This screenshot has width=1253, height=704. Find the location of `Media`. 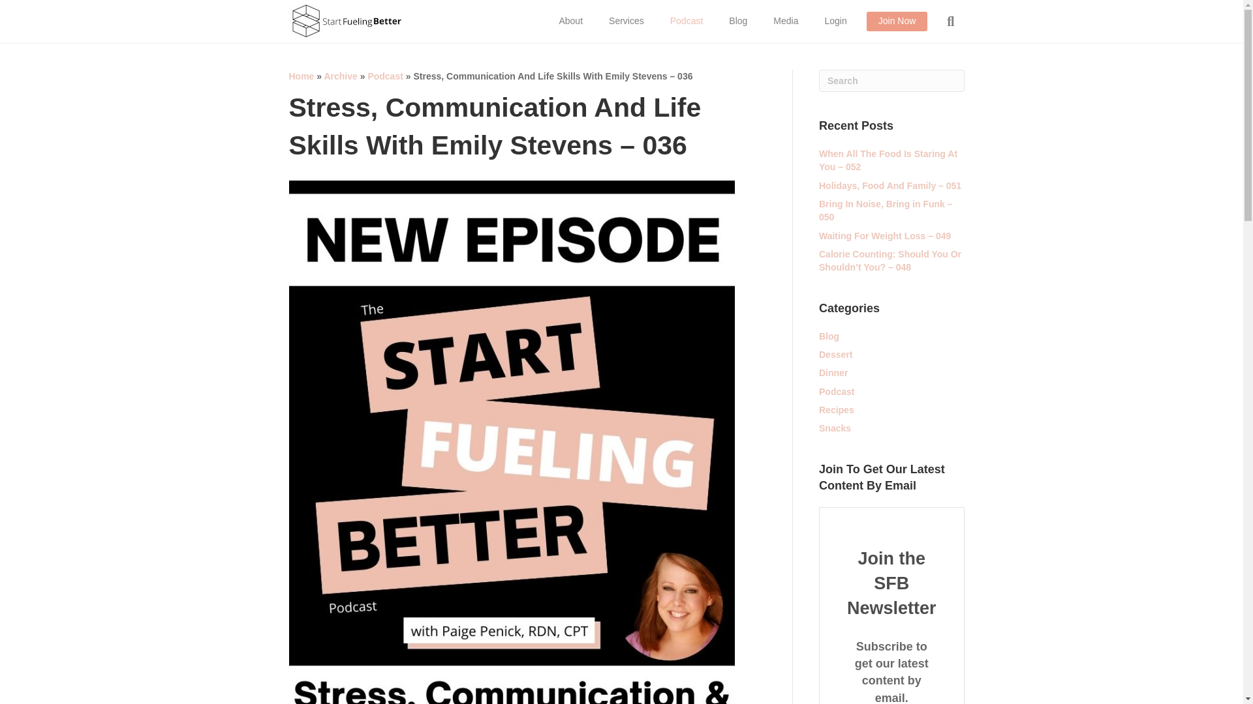

Media is located at coordinates (786, 21).